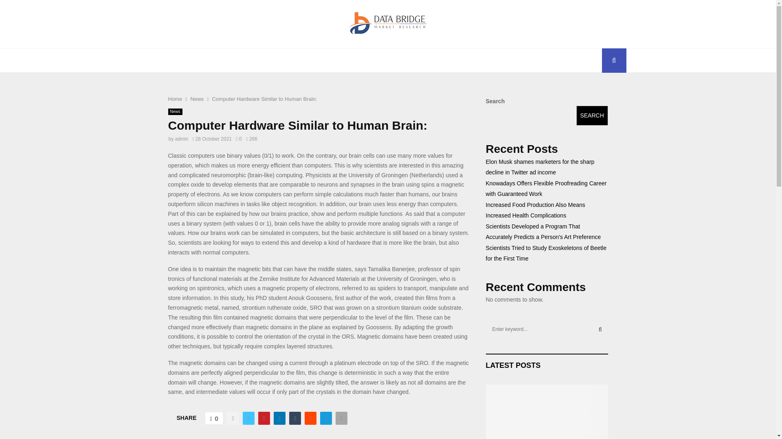 This screenshot has width=782, height=439. Describe the element at coordinates (239, 139) in the screenshot. I see `0` at that location.